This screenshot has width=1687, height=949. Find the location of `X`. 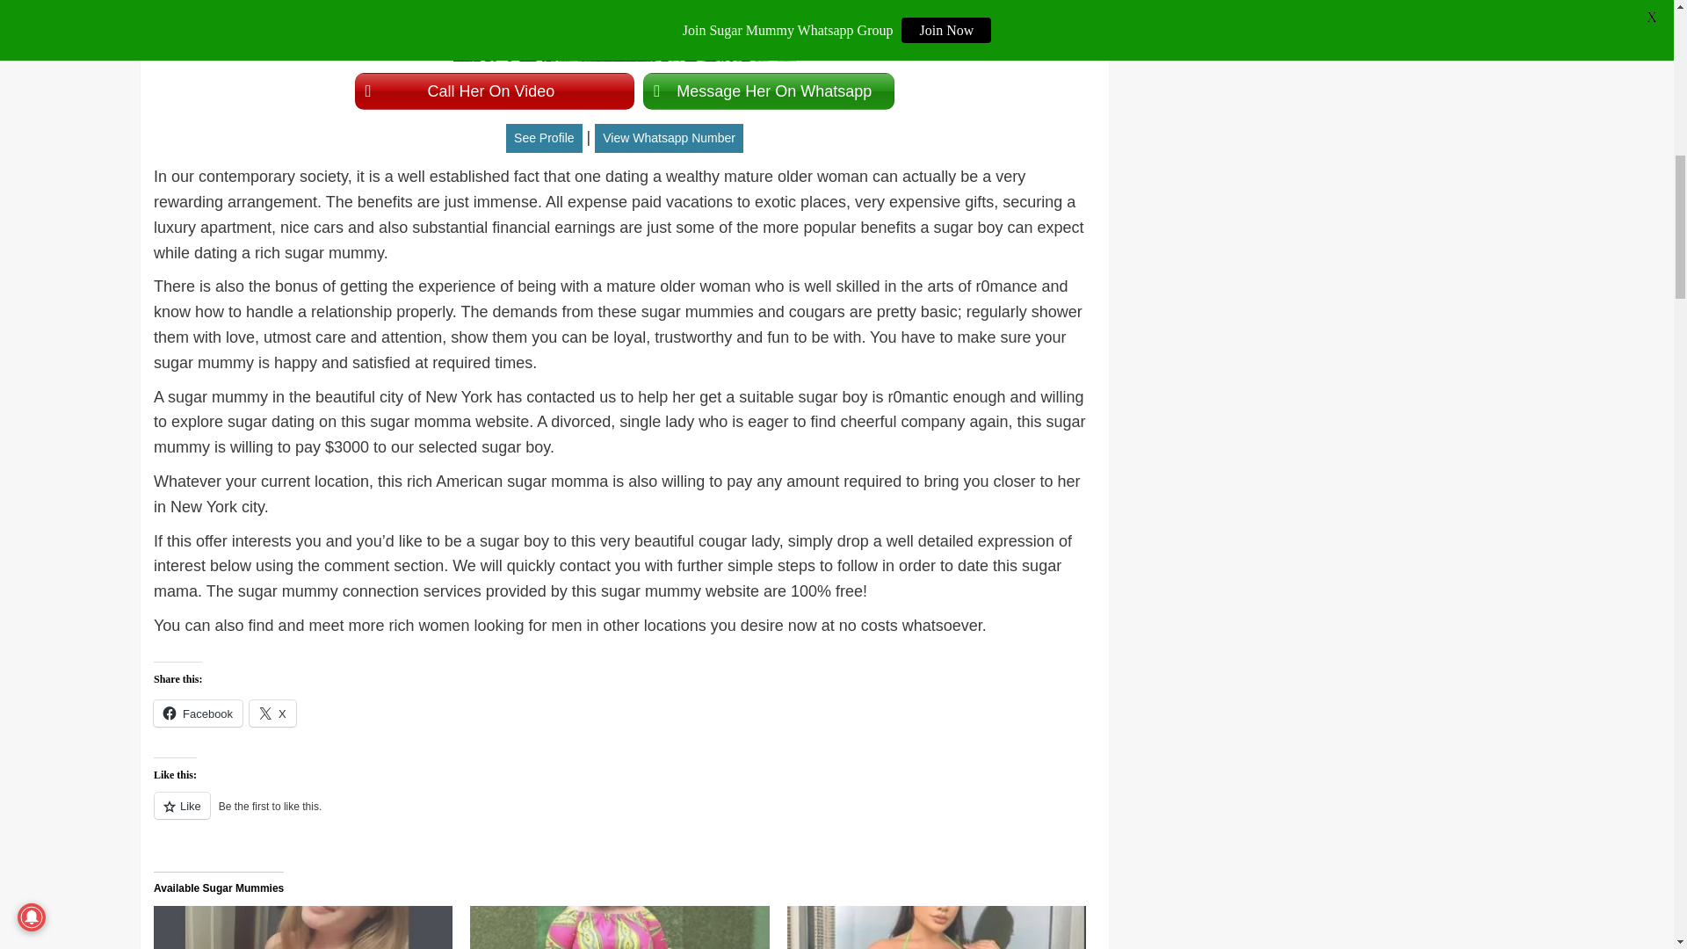

X is located at coordinates (272, 714).